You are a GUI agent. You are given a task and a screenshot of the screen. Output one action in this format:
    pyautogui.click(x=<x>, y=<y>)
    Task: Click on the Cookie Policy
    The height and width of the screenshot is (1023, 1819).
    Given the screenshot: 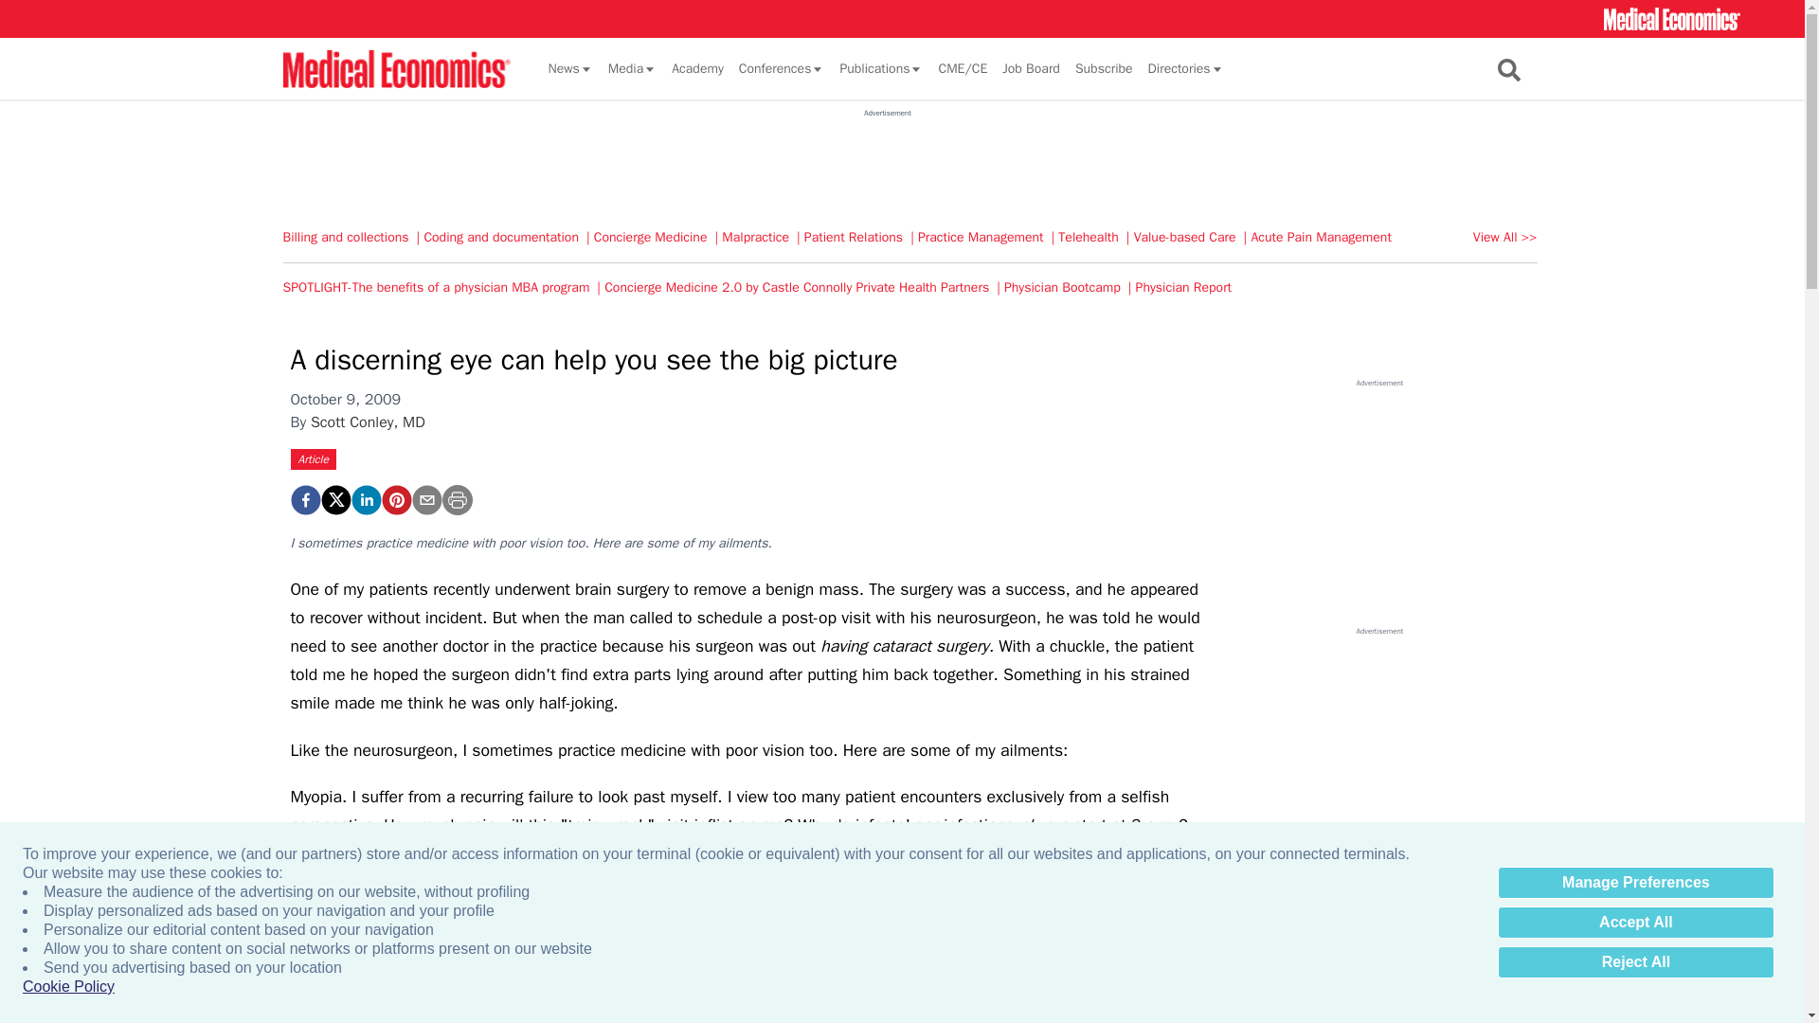 What is the action you would take?
    pyautogui.click(x=68, y=987)
    